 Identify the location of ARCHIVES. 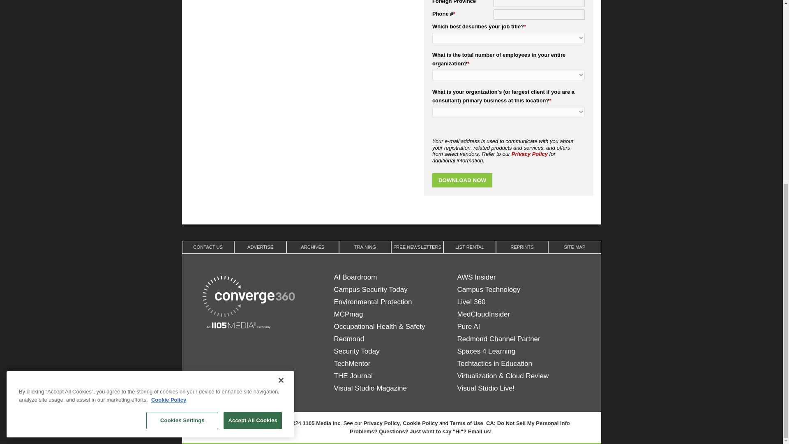
(312, 247).